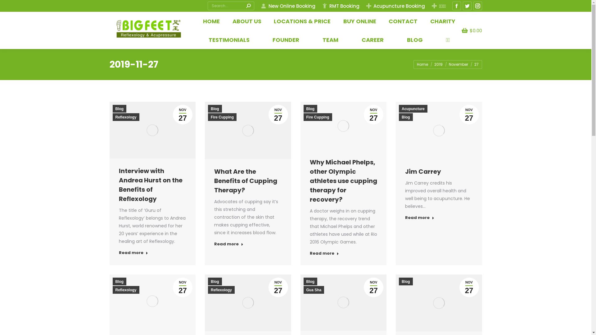 The image size is (596, 335). Describe the element at coordinates (288, 6) in the screenshot. I see `New Online Booking` at that location.